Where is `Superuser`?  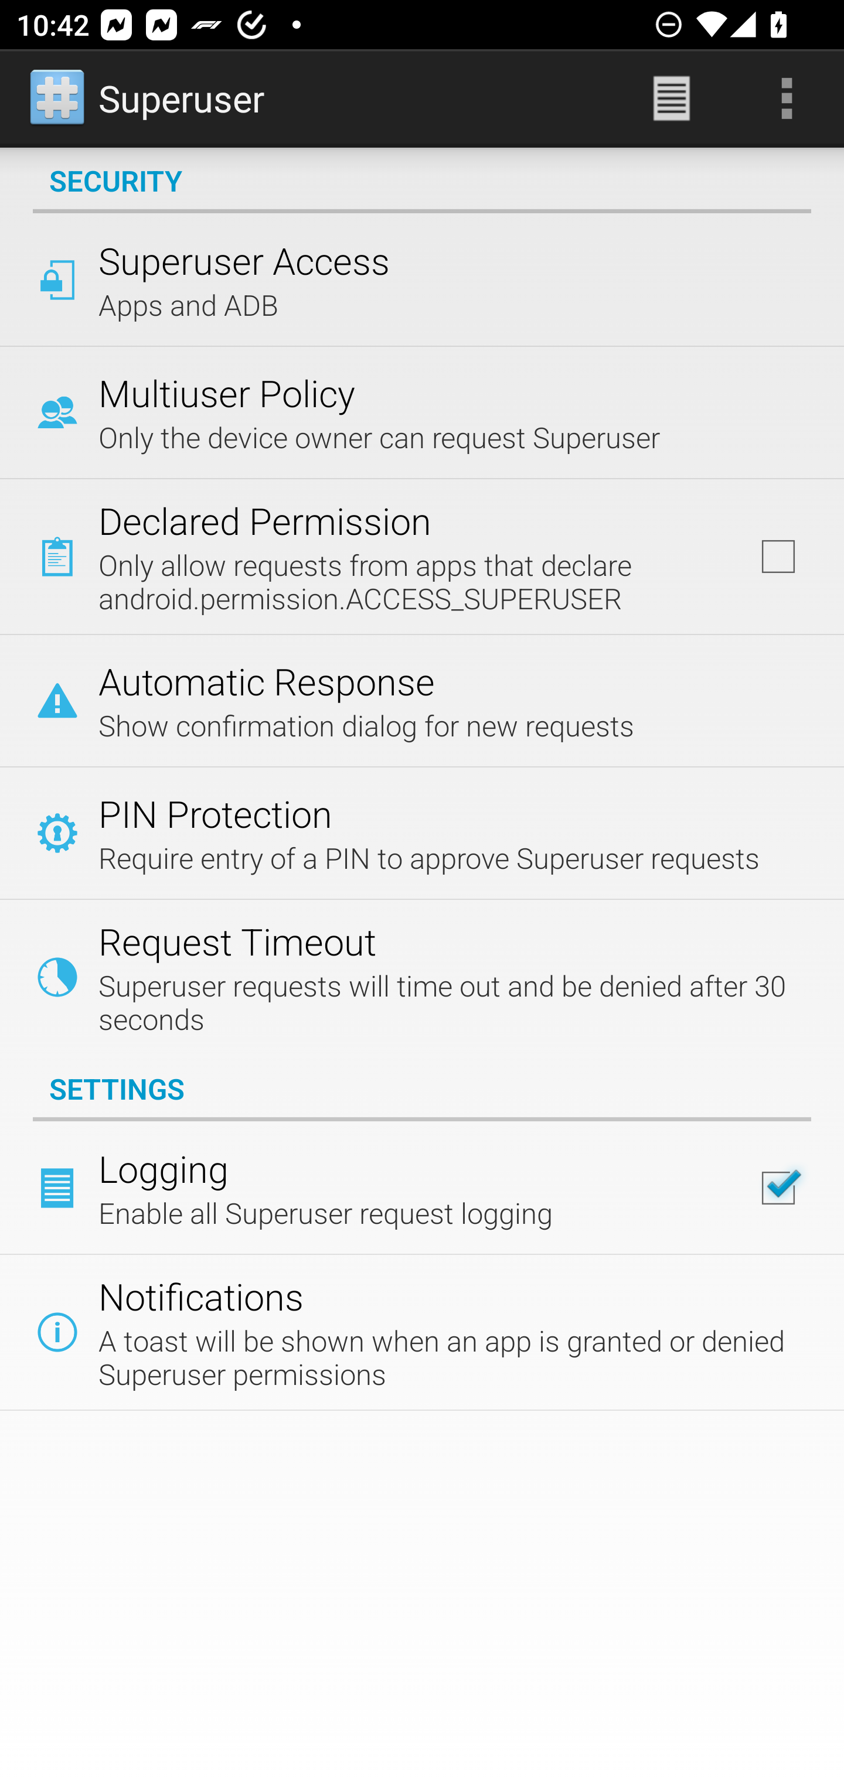 Superuser is located at coordinates (148, 98).